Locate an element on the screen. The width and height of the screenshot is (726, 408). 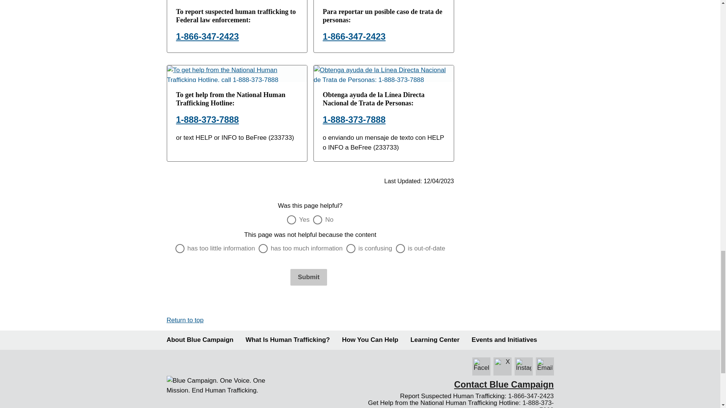
Law Enforcement Support is located at coordinates (370, 340).